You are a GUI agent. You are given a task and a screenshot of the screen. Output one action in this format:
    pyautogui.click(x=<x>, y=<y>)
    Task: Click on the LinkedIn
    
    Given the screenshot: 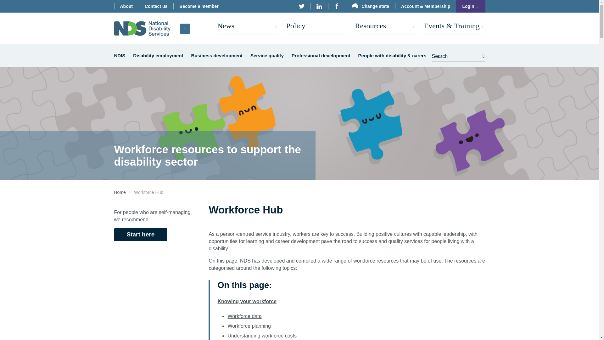 What is the action you would take?
    pyautogui.click(x=319, y=6)
    